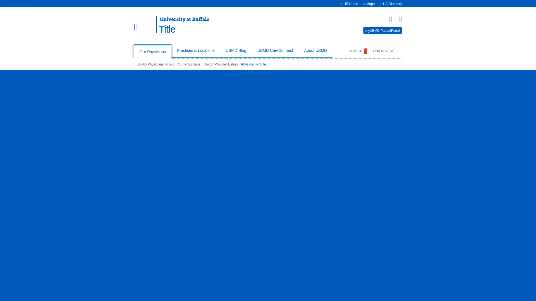 The image size is (536, 301). Describe the element at coordinates (236, 51) in the screenshot. I see `UBMD Blog` at that location.